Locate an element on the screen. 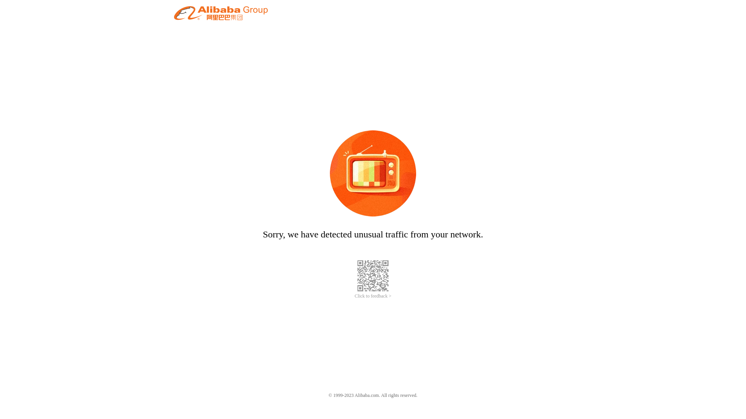 The image size is (746, 419). Click to feedback > is located at coordinates (373, 296).